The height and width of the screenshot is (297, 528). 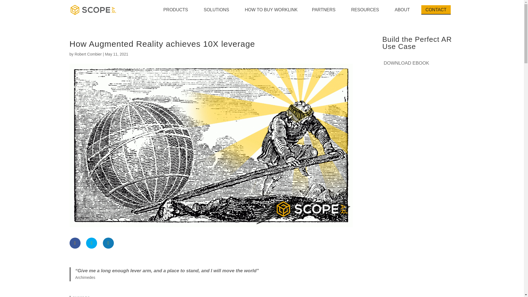 I want to click on ABOUT, so click(x=403, y=10).